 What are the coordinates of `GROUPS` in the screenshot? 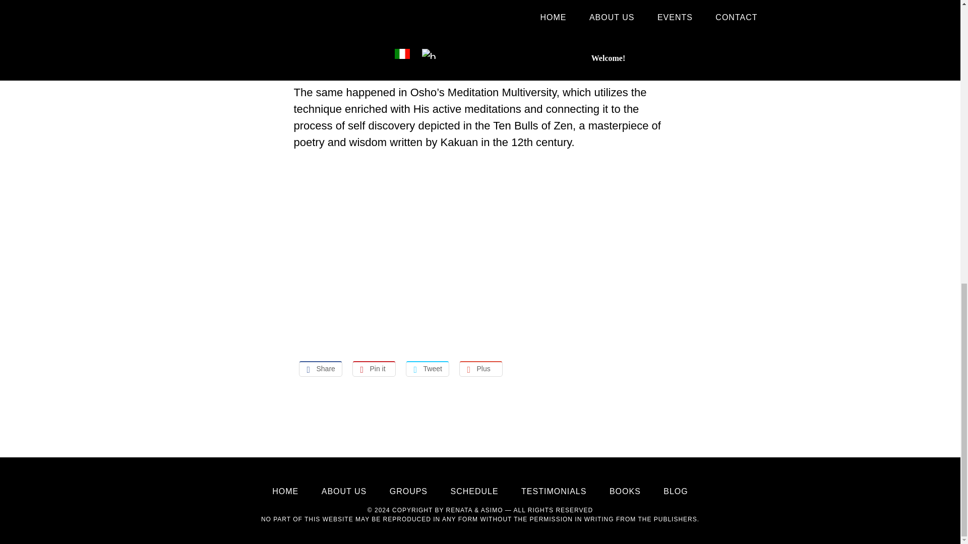 It's located at (408, 491).